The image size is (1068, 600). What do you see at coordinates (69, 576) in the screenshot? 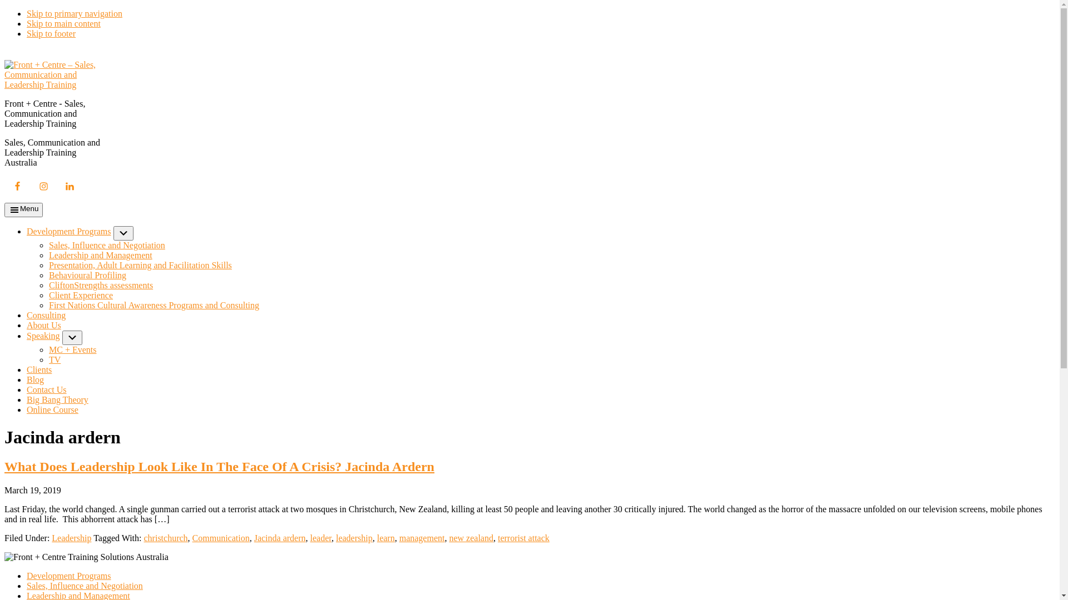
I see `Development Programs` at bounding box center [69, 576].